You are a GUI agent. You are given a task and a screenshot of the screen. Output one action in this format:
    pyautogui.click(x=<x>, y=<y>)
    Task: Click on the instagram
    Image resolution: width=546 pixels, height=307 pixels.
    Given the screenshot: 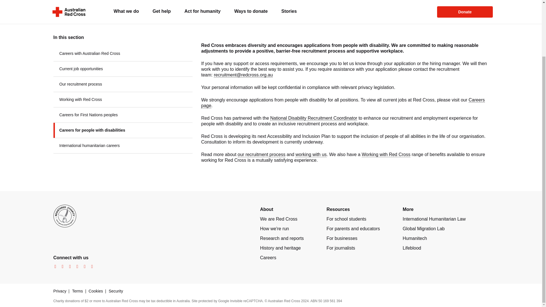 What is the action you would take?
    pyautogui.click(x=61, y=266)
    